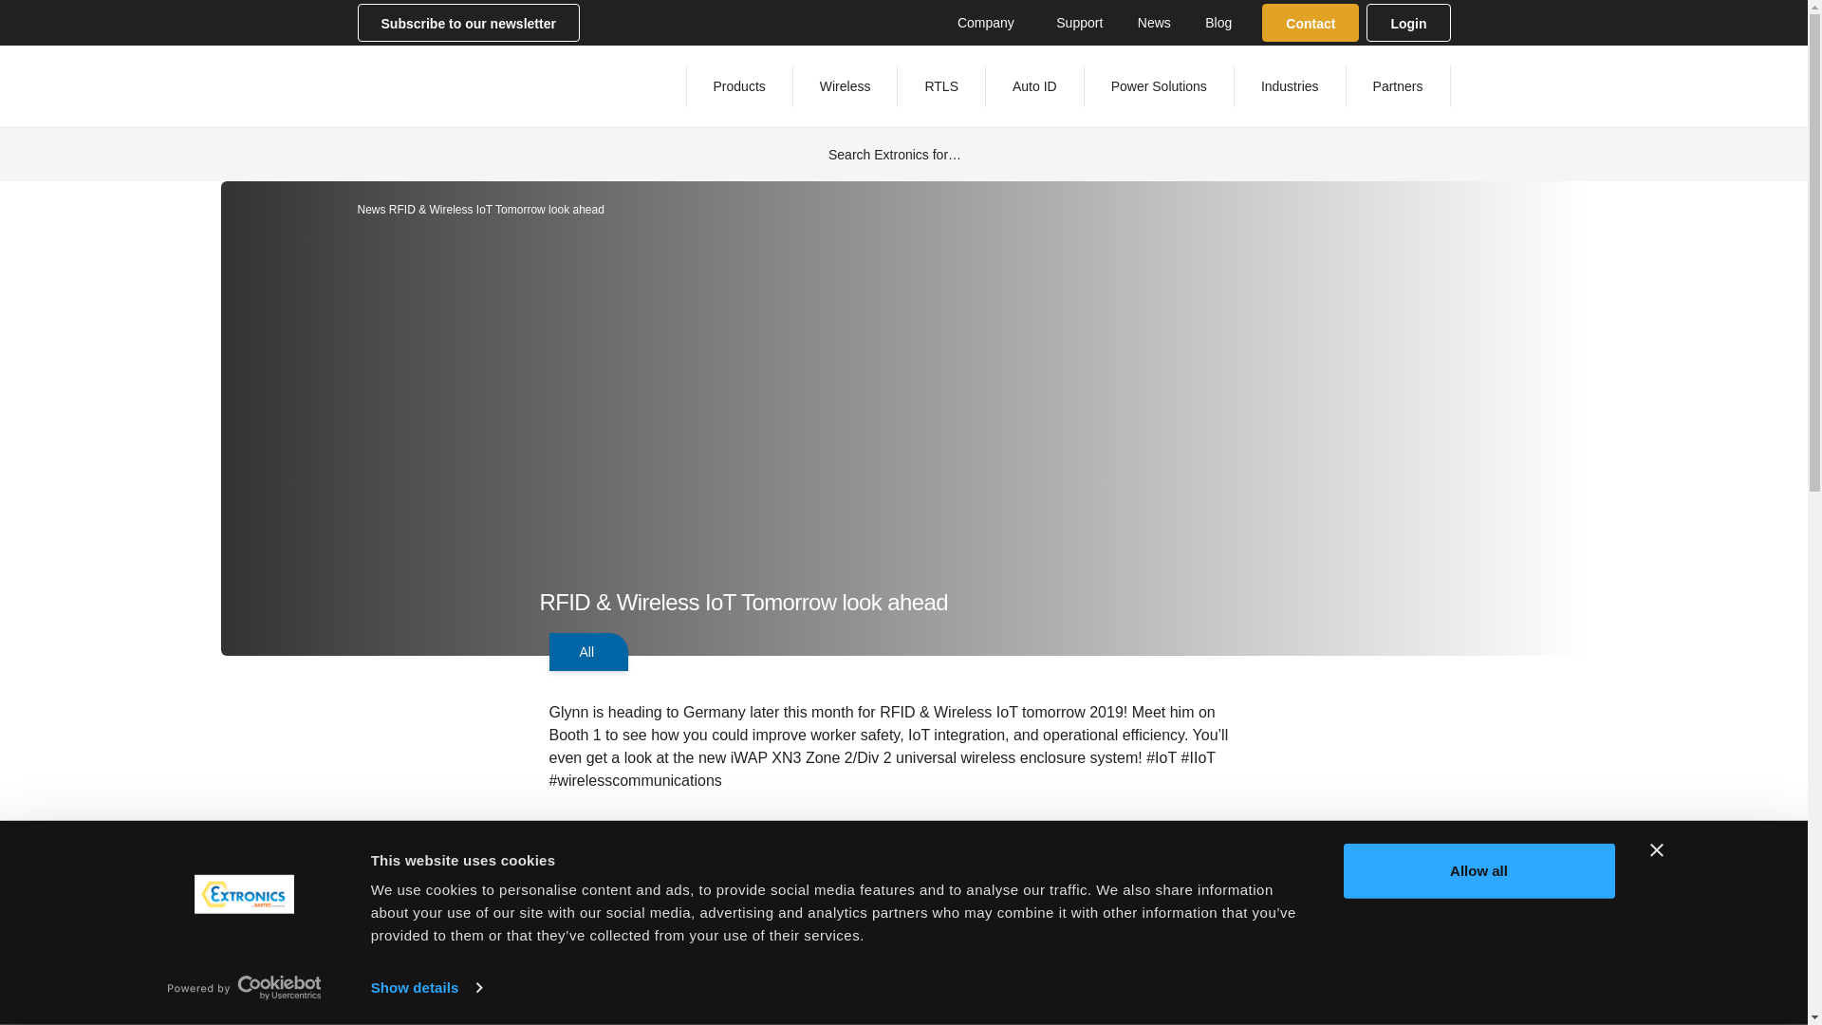 This screenshot has width=1822, height=1025. Describe the element at coordinates (1478, 871) in the screenshot. I see `Allow all` at that location.